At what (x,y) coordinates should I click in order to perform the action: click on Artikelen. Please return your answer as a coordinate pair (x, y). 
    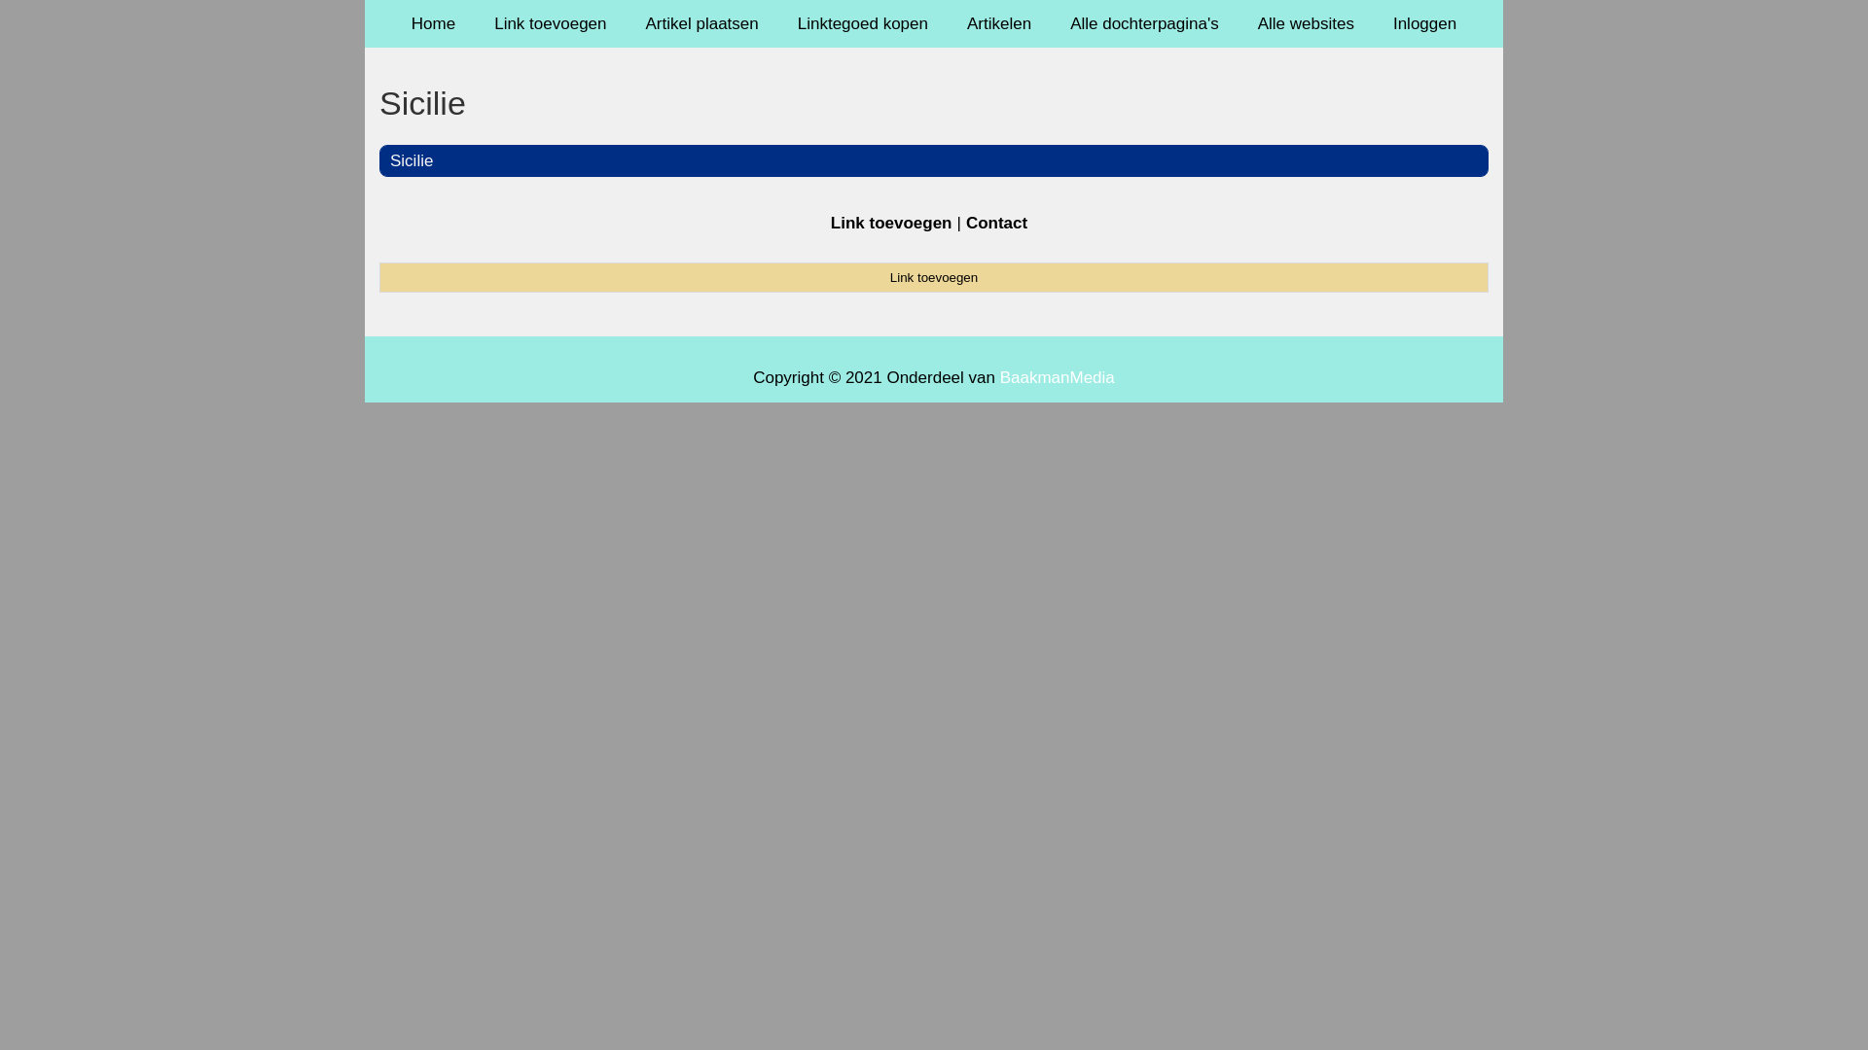
    Looking at the image, I should click on (999, 23).